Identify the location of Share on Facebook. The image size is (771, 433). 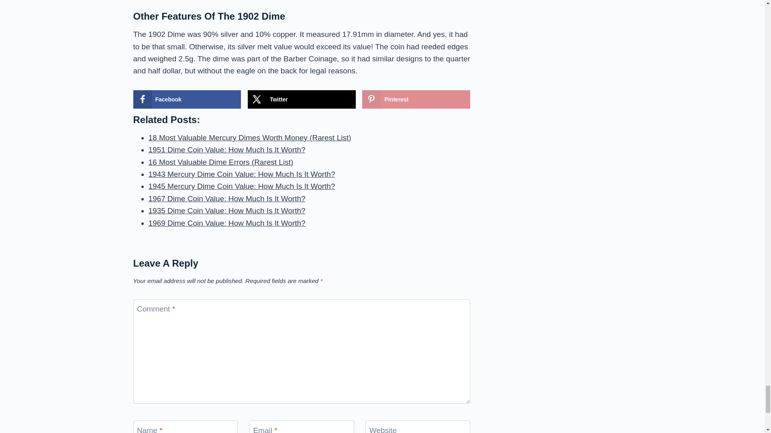
(187, 99).